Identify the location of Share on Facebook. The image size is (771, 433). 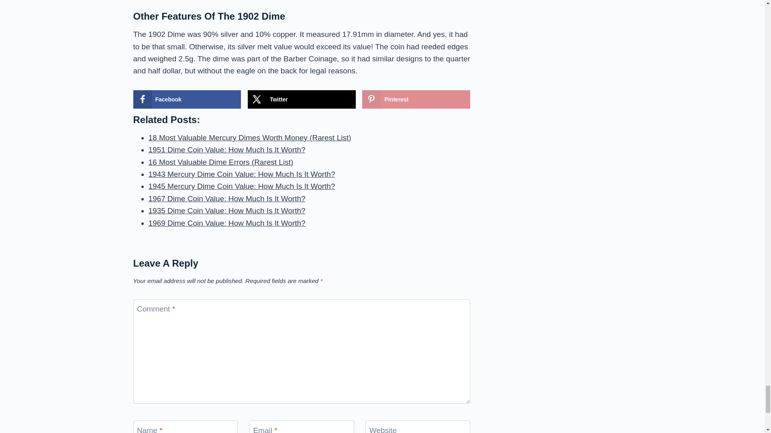
(187, 99).